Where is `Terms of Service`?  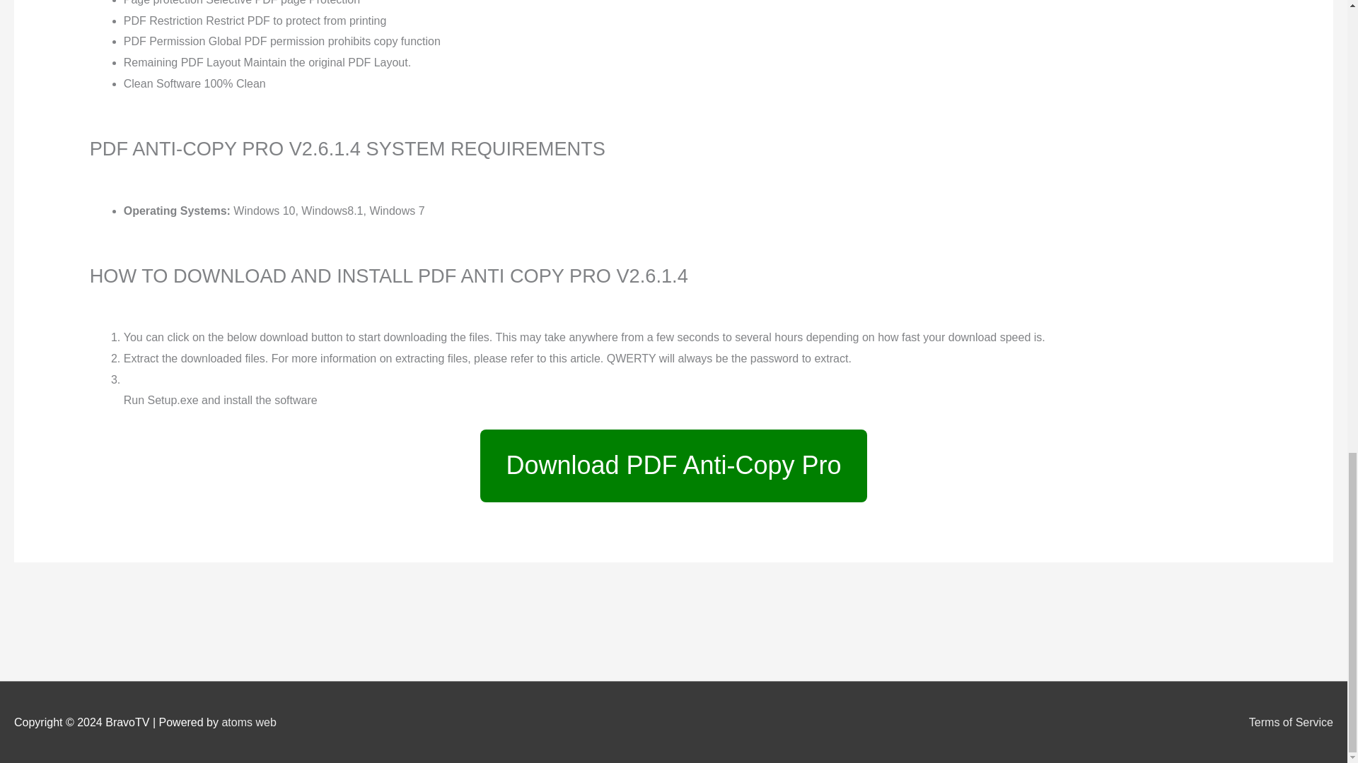 Terms of Service is located at coordinates (1285, 722).